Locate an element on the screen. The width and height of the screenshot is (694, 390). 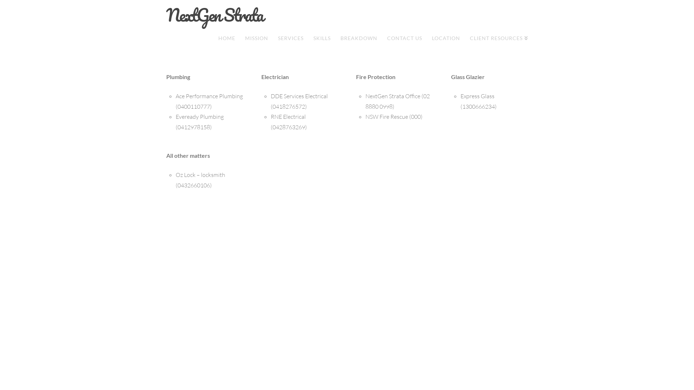
BREAKDOWN is located at coordinates (359, 39).